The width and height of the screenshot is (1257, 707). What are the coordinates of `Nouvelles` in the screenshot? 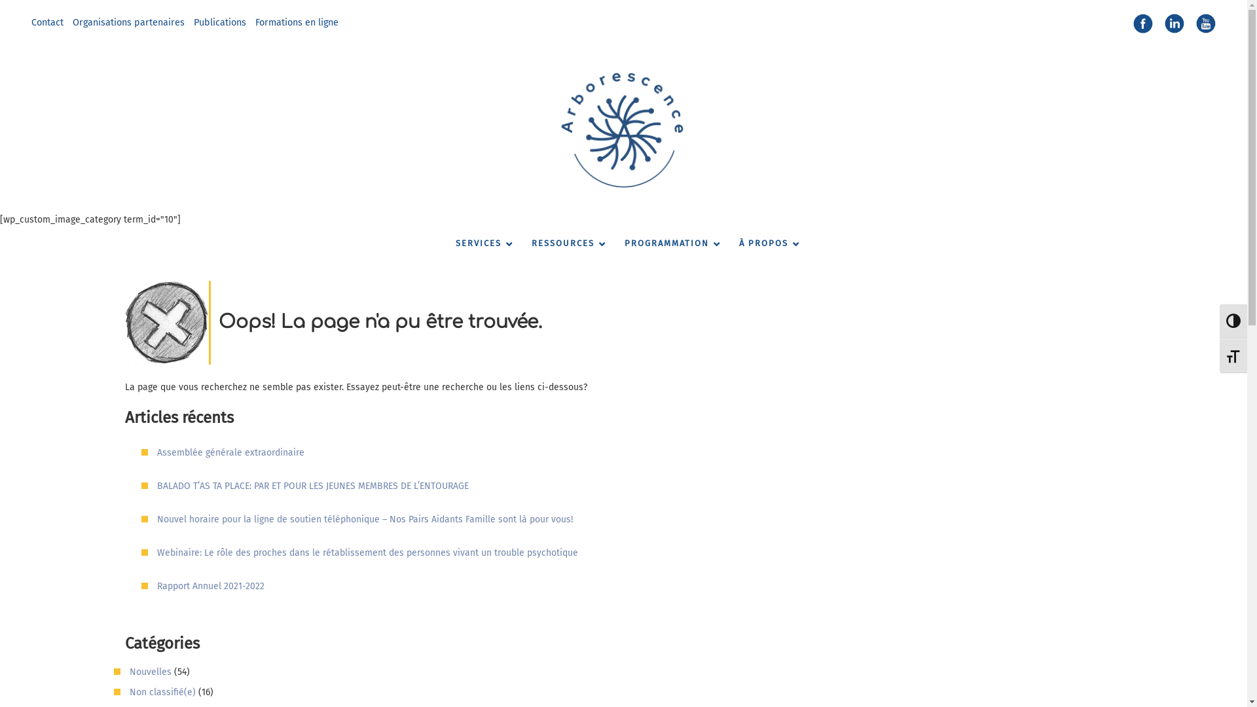 It's located at (151, 672).